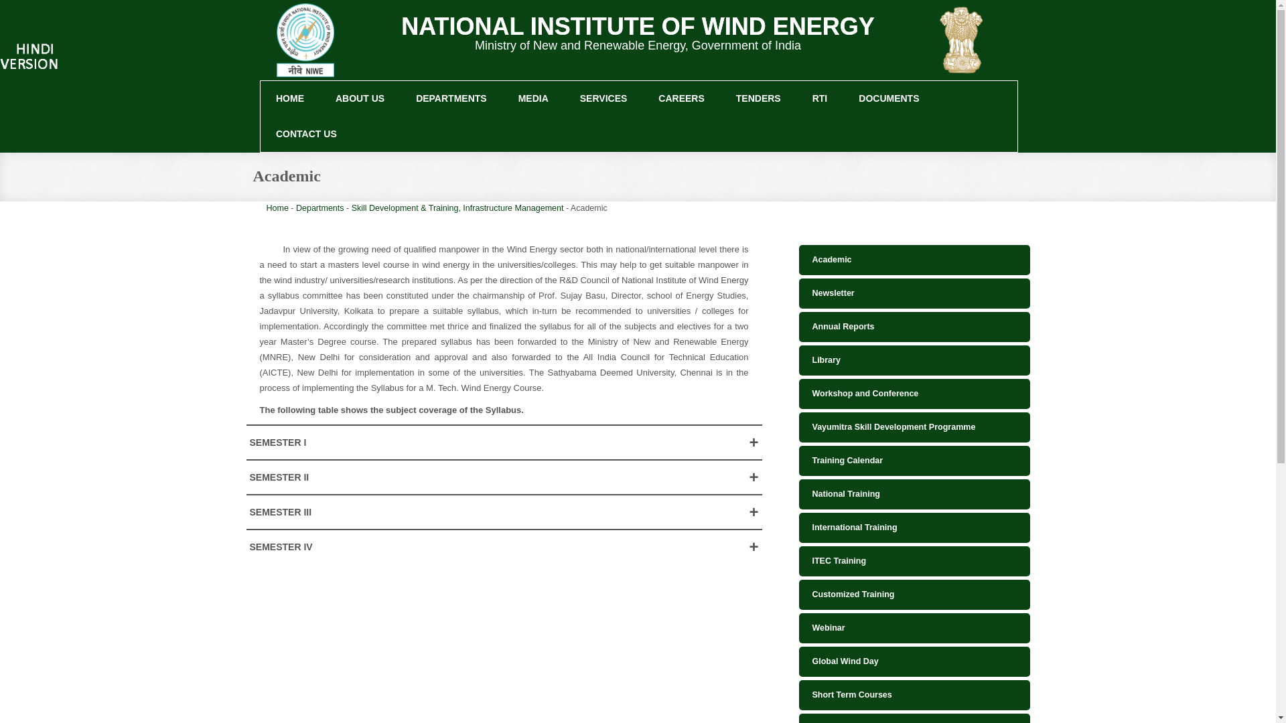 Image resolution: width=1286 pixels, height=723 pixels. Describe the element at coordinates (758, 98) in the screenshot. I see `TENDERS` at that location.